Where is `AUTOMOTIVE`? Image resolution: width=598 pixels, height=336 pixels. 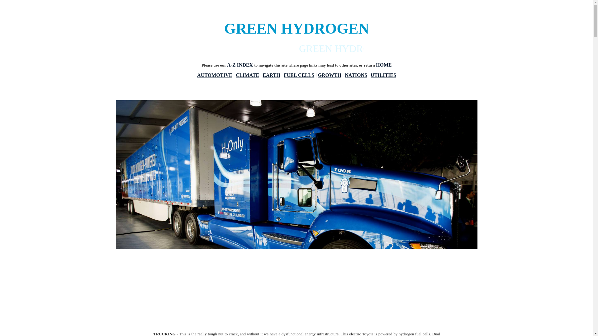
AUTOMOTIVE is located at coordinates (215, 75).